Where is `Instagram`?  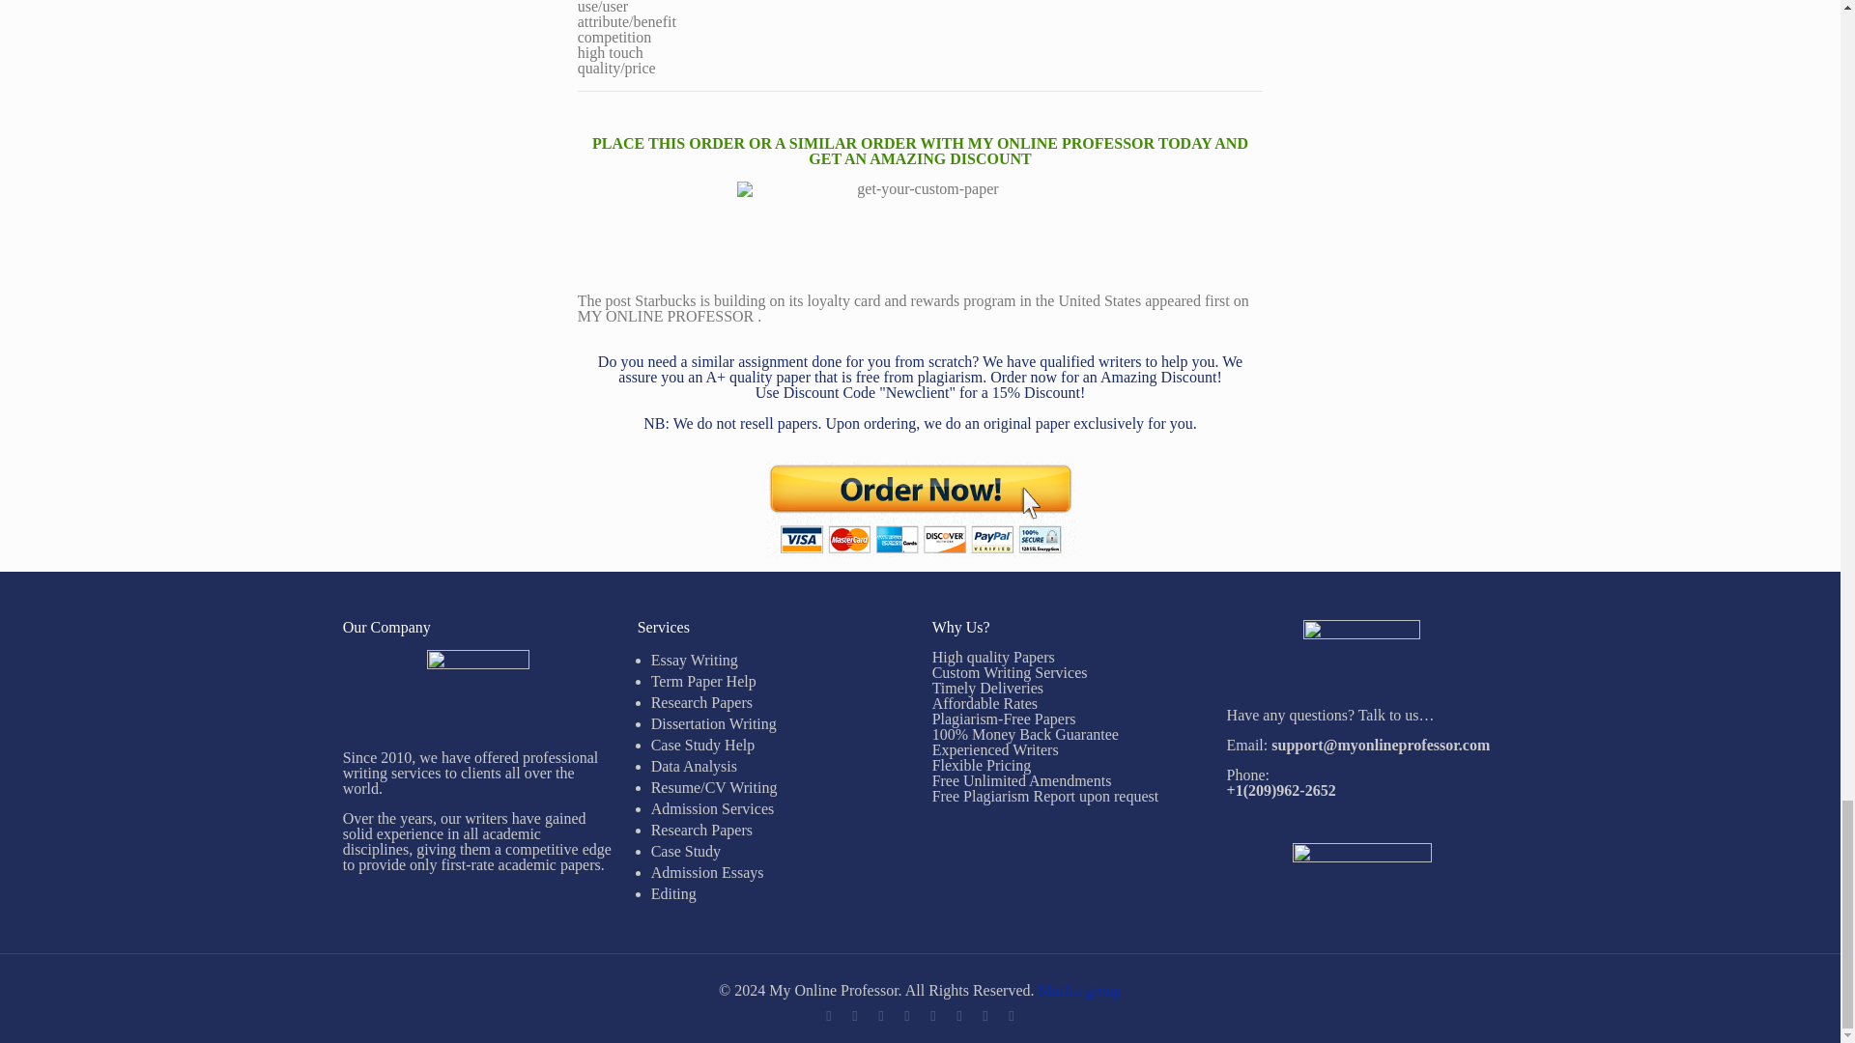
Instagram is located at coordinates (1011, 1016).